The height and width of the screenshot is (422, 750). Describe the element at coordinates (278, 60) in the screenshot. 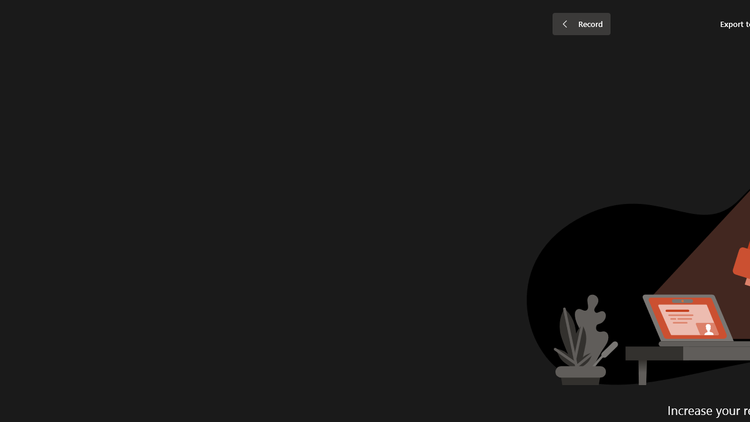

I see `Reset to Cameo` at that location.